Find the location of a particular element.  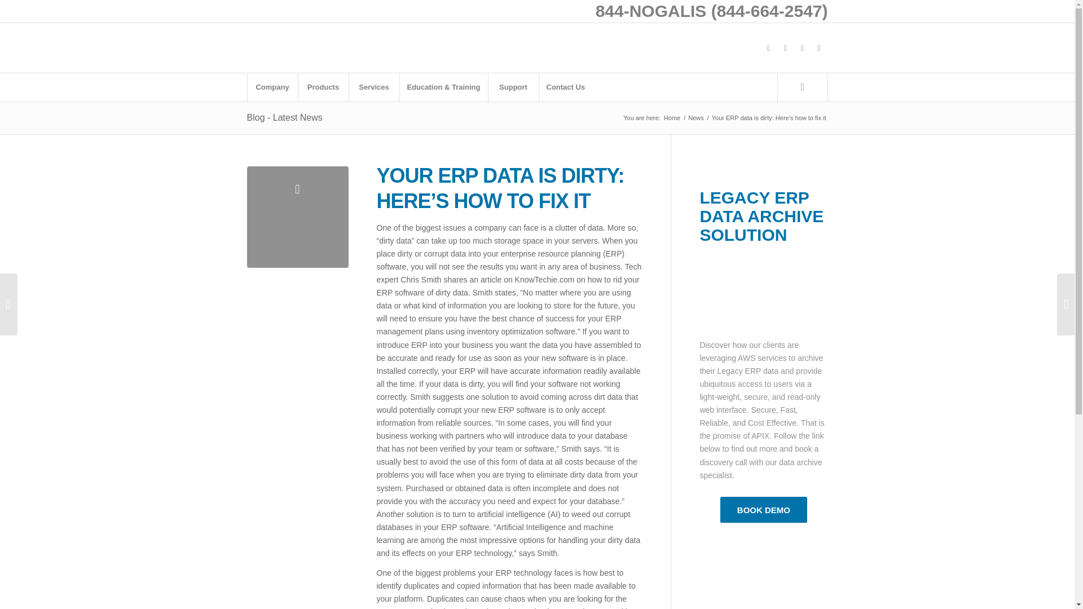

X is located at coordinates (785, 48).